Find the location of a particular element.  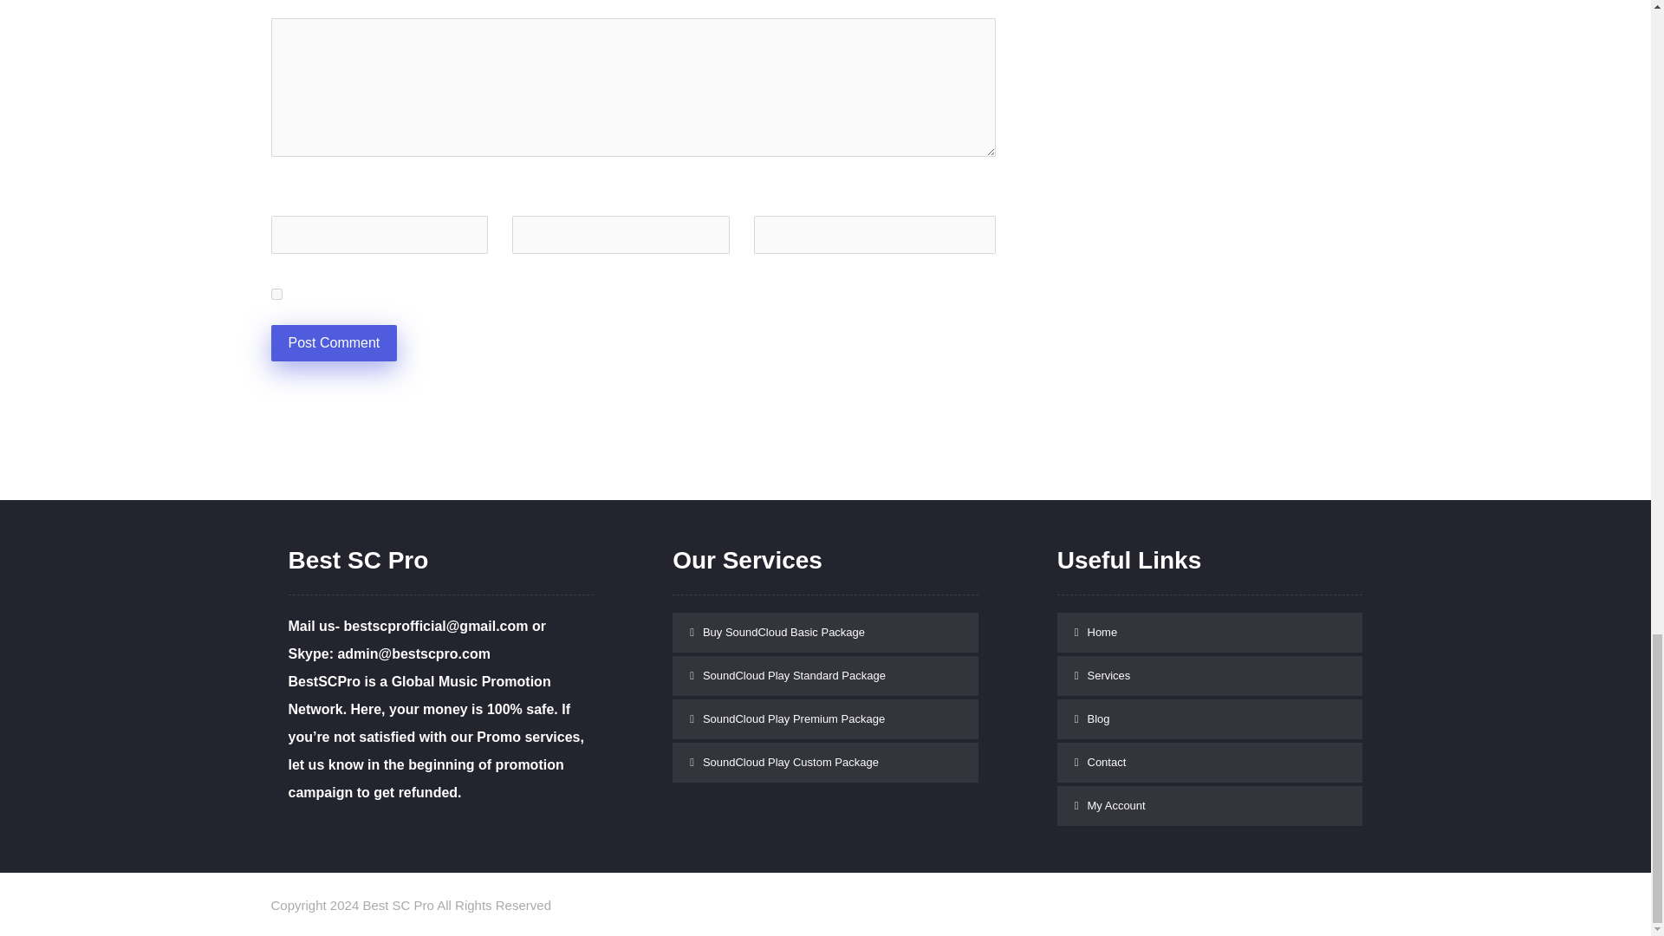

Buy SoundCloud Basic Package is located at coordinates (825, 633).